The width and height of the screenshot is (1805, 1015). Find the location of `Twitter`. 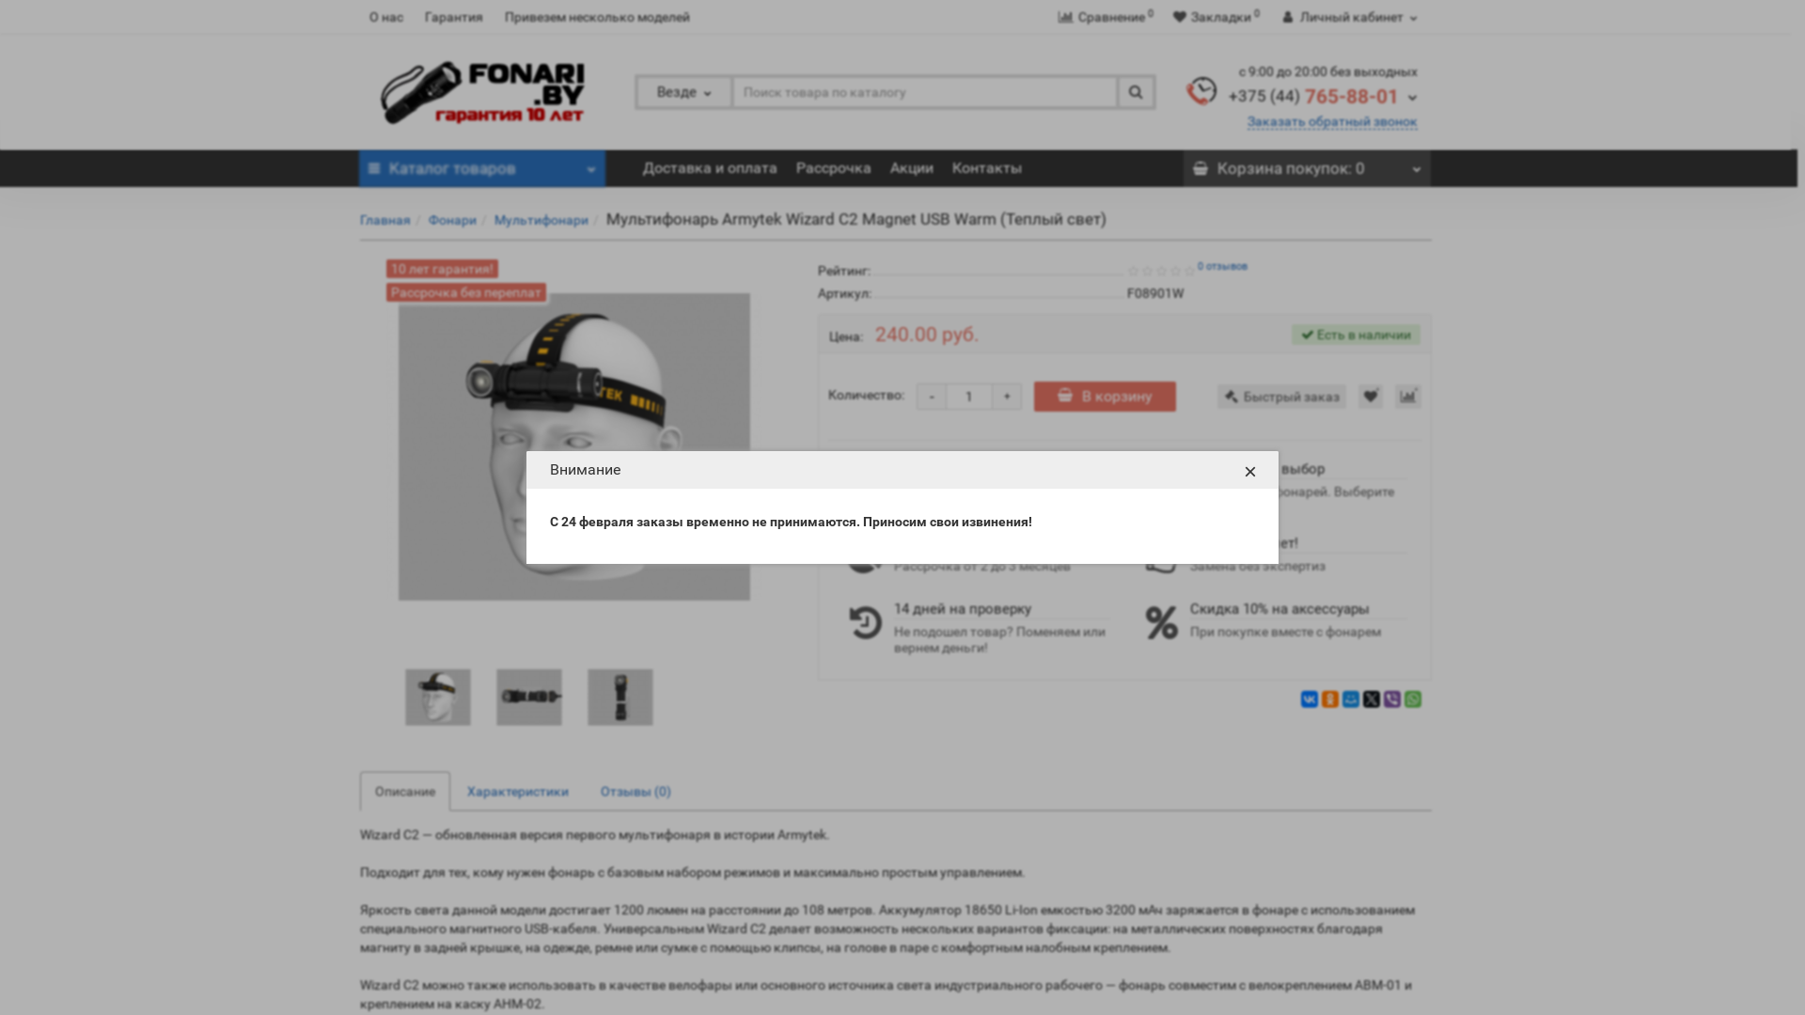

Twitter is located at coordinates (1372, 699).